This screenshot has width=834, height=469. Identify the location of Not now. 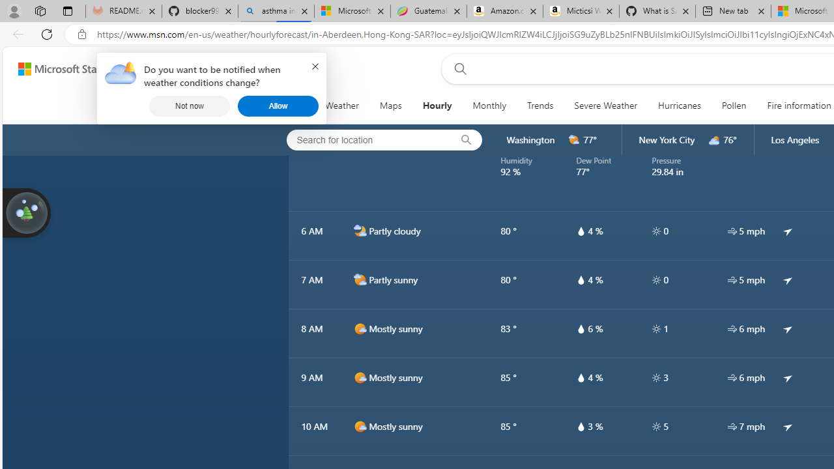
(190, 106).